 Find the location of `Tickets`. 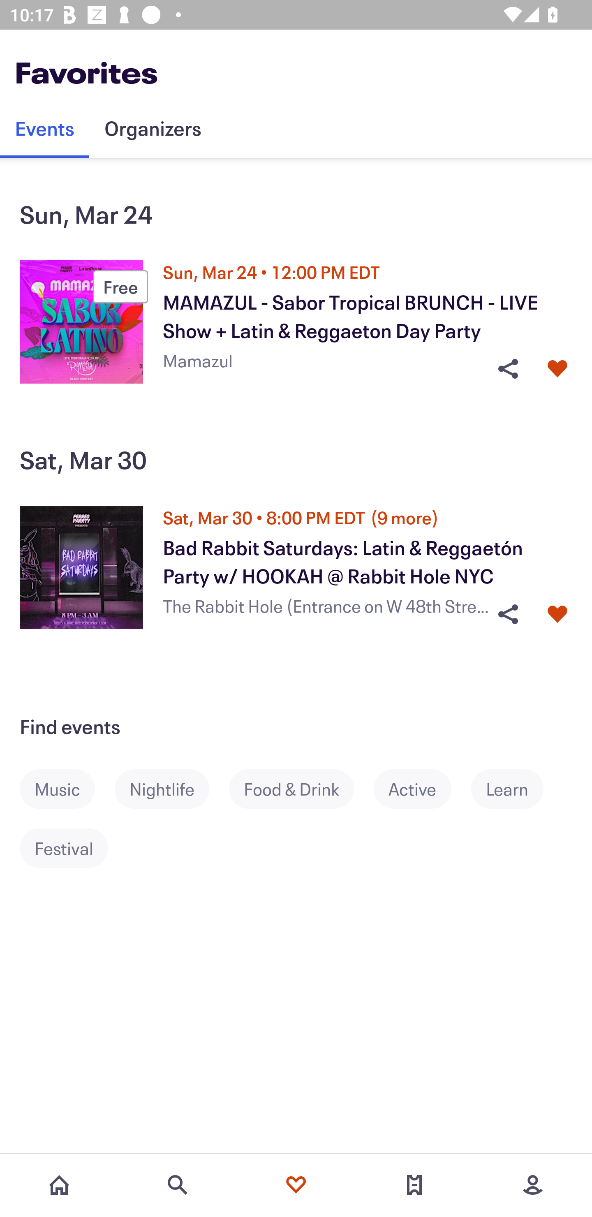

Tickets is located at coordinates (414, 1185).